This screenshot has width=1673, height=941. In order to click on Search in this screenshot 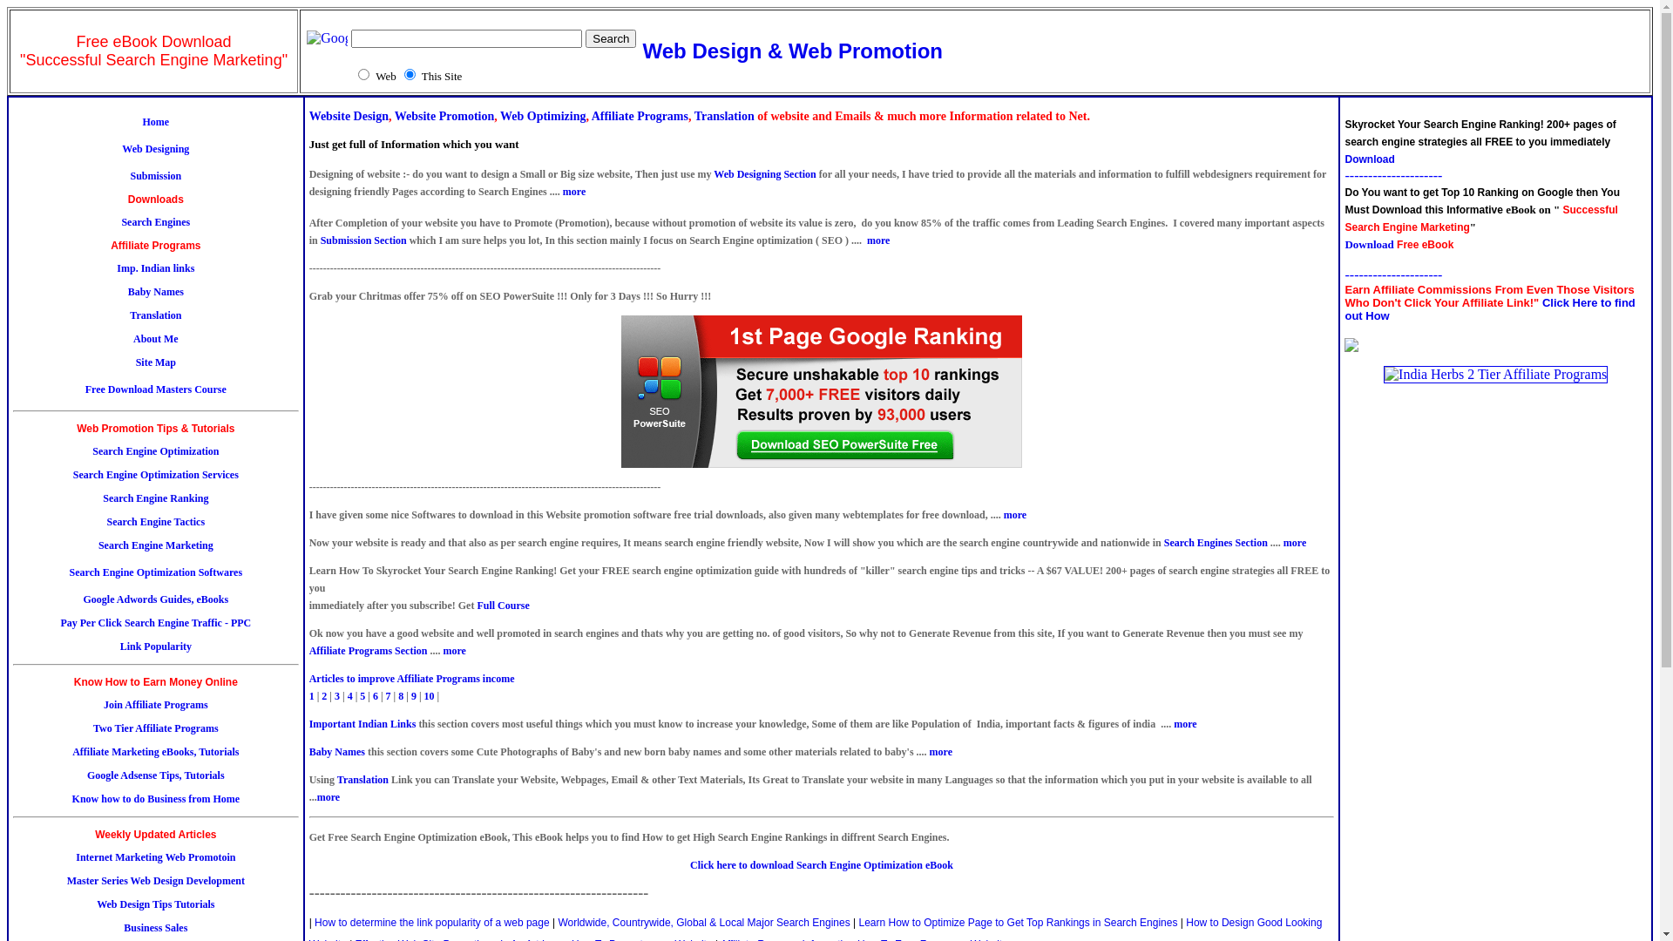, I will do `click(611, 38)`.